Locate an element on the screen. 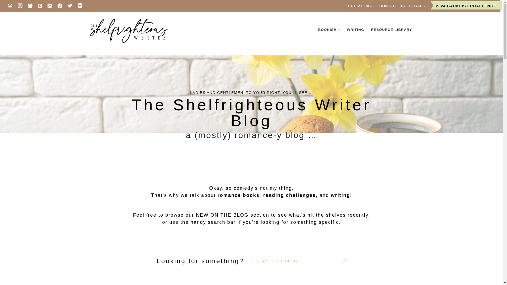  SOCIAL PAGE is located at coordinates (362, 6).